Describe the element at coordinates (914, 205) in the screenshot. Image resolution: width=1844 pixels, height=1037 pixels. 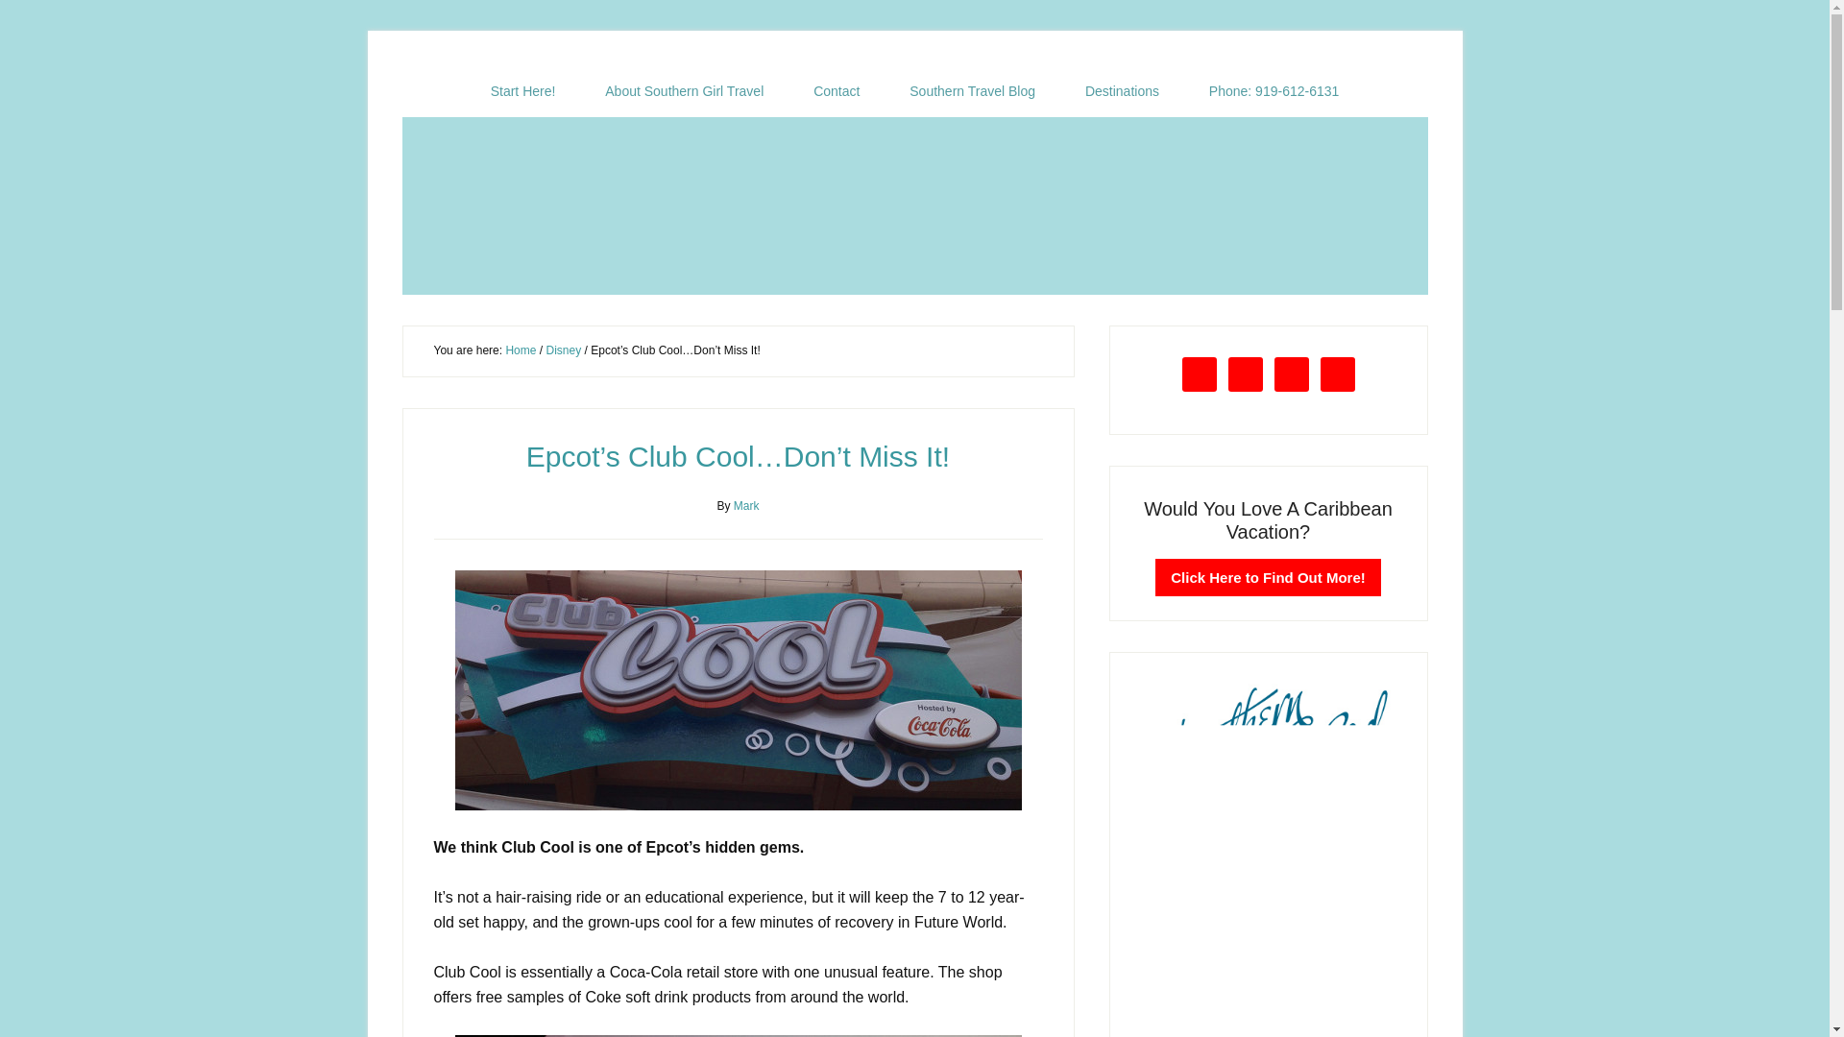
I see `Southern Girl Travel` at that location.